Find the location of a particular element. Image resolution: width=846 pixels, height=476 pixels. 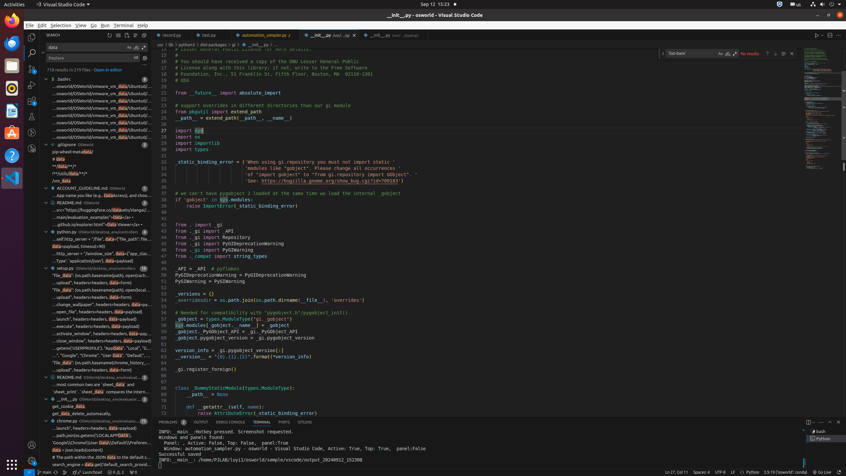

"file_data": (os.path.basename(path), open(local_path, "rb")) is located at coordinates (102, 290).